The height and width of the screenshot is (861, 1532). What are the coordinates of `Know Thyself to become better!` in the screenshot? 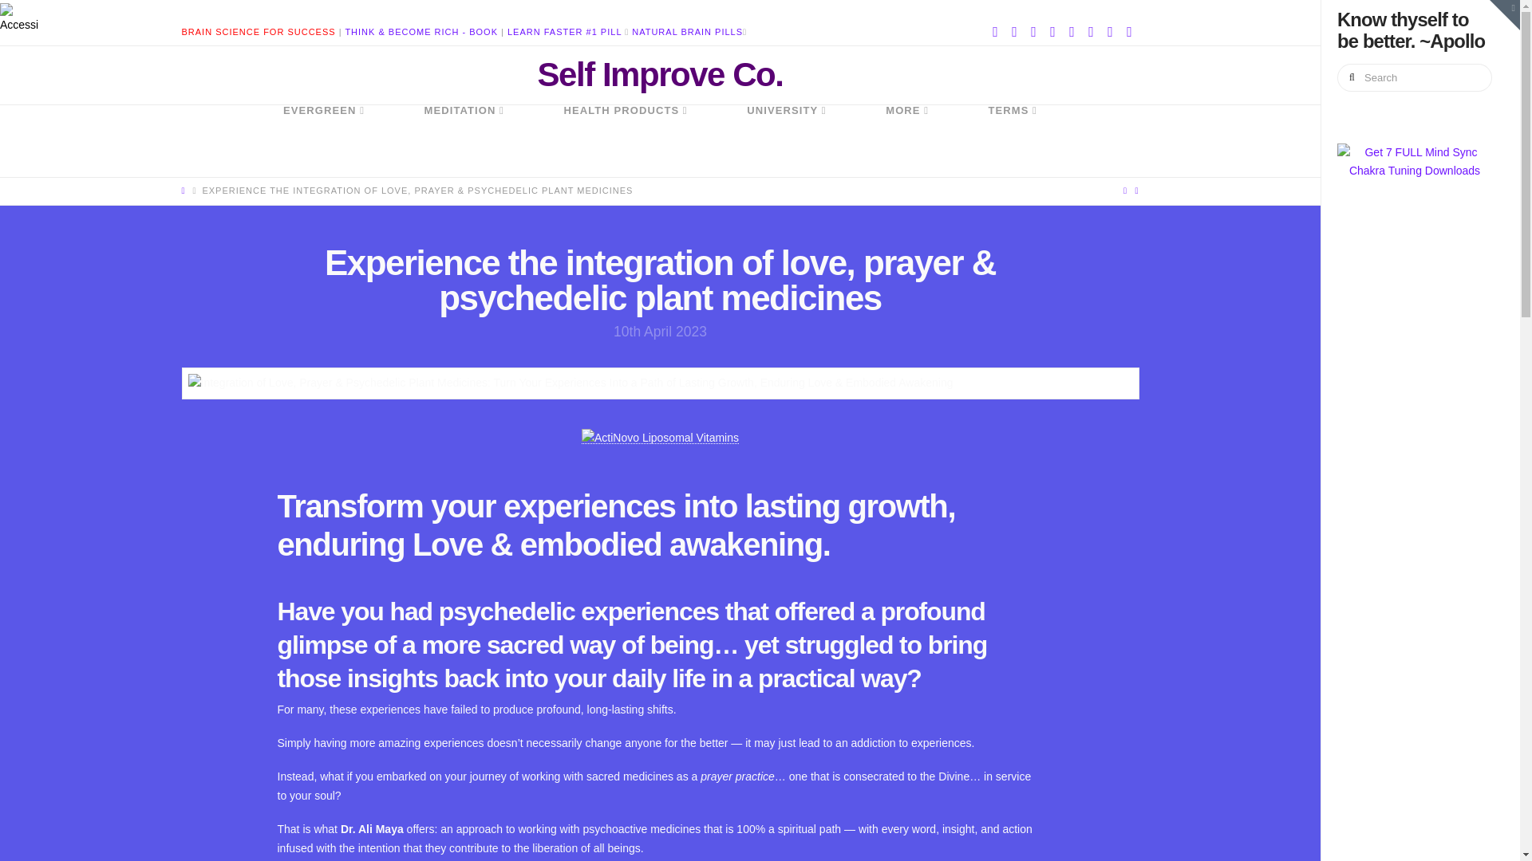 It's located at (660, 75).